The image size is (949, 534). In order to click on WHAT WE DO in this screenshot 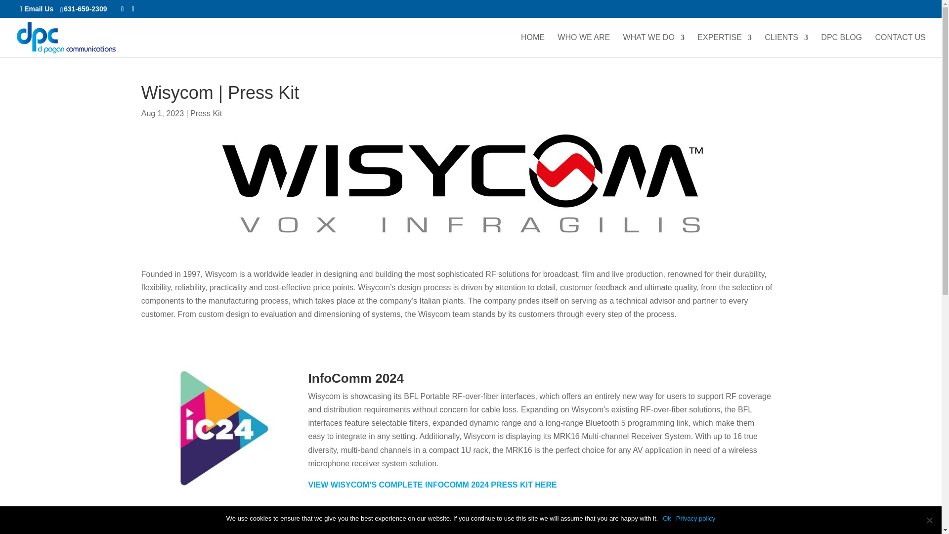, I will do `click(653, 45)`.